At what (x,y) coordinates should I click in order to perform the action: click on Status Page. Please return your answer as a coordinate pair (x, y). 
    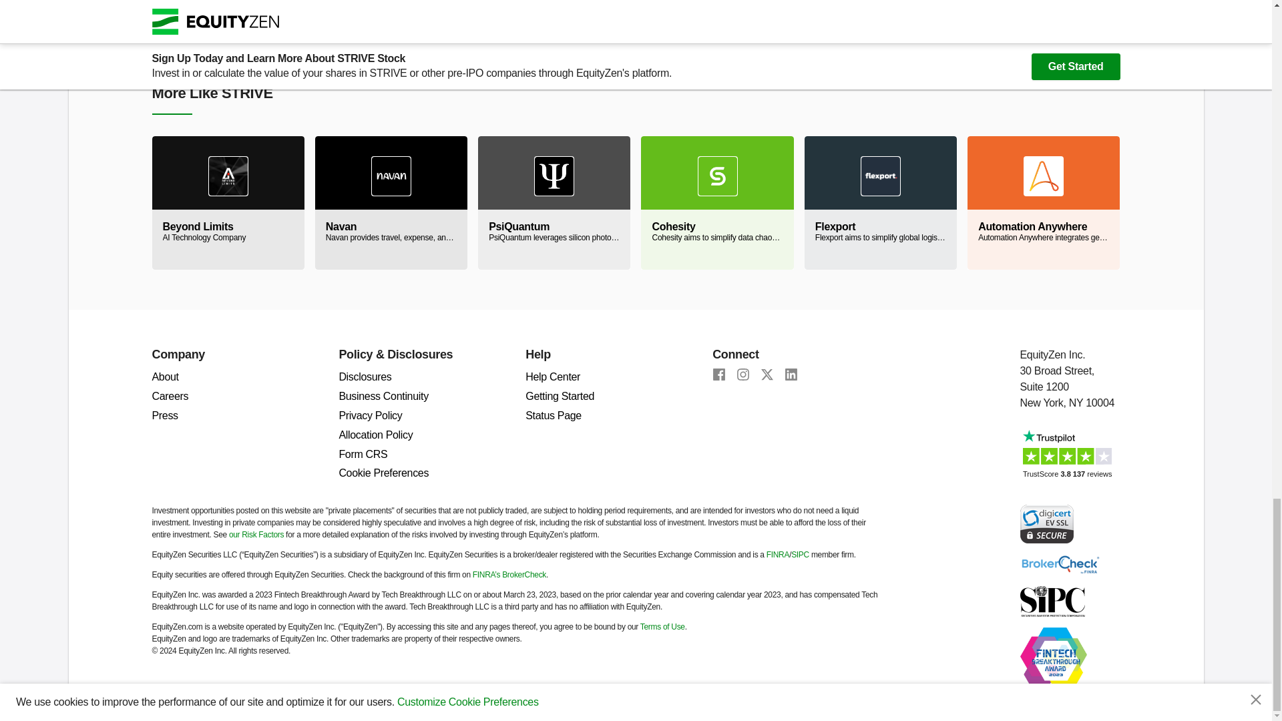
    Looking at the image, I should click on (554, 415).